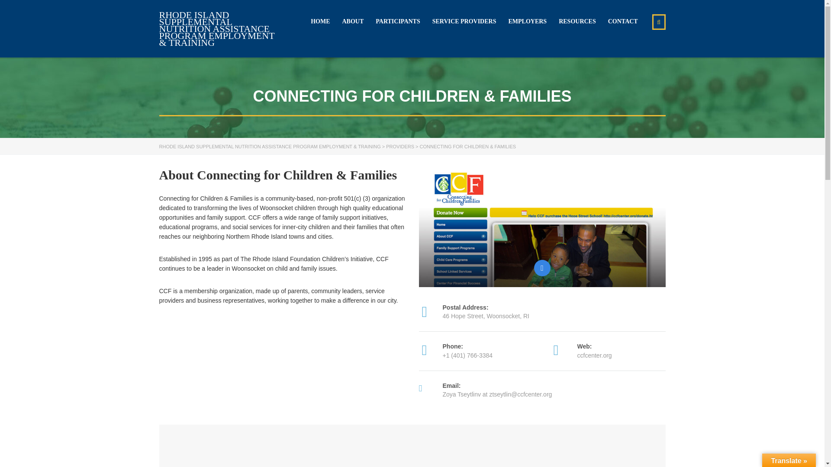 This screenshot has width=831, height=467. What do you see at coordinates (400, 146) in the screenshot?
I see `Go to Providers.` at bounding box center [400, 146].